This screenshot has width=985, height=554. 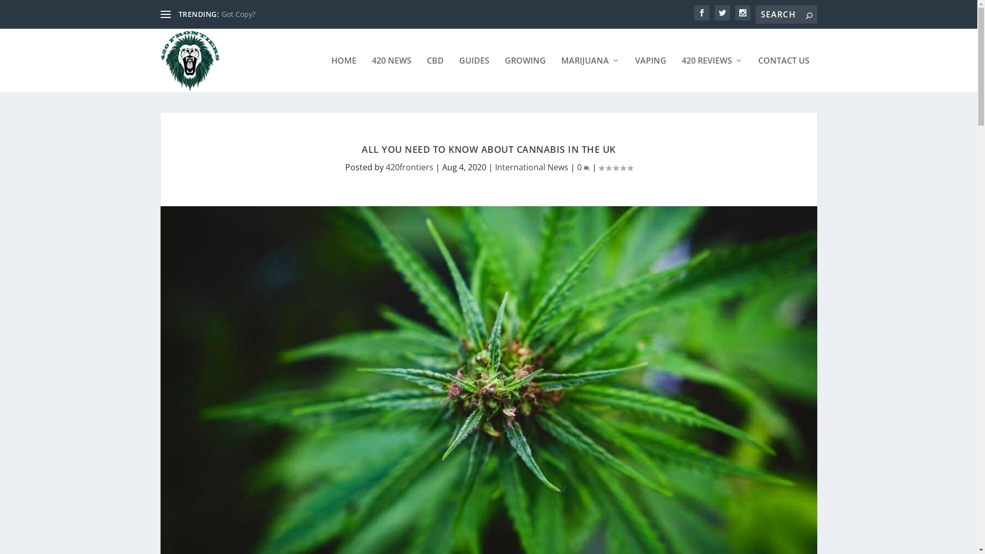 I want to click on 0, so click(x=583, y=167).